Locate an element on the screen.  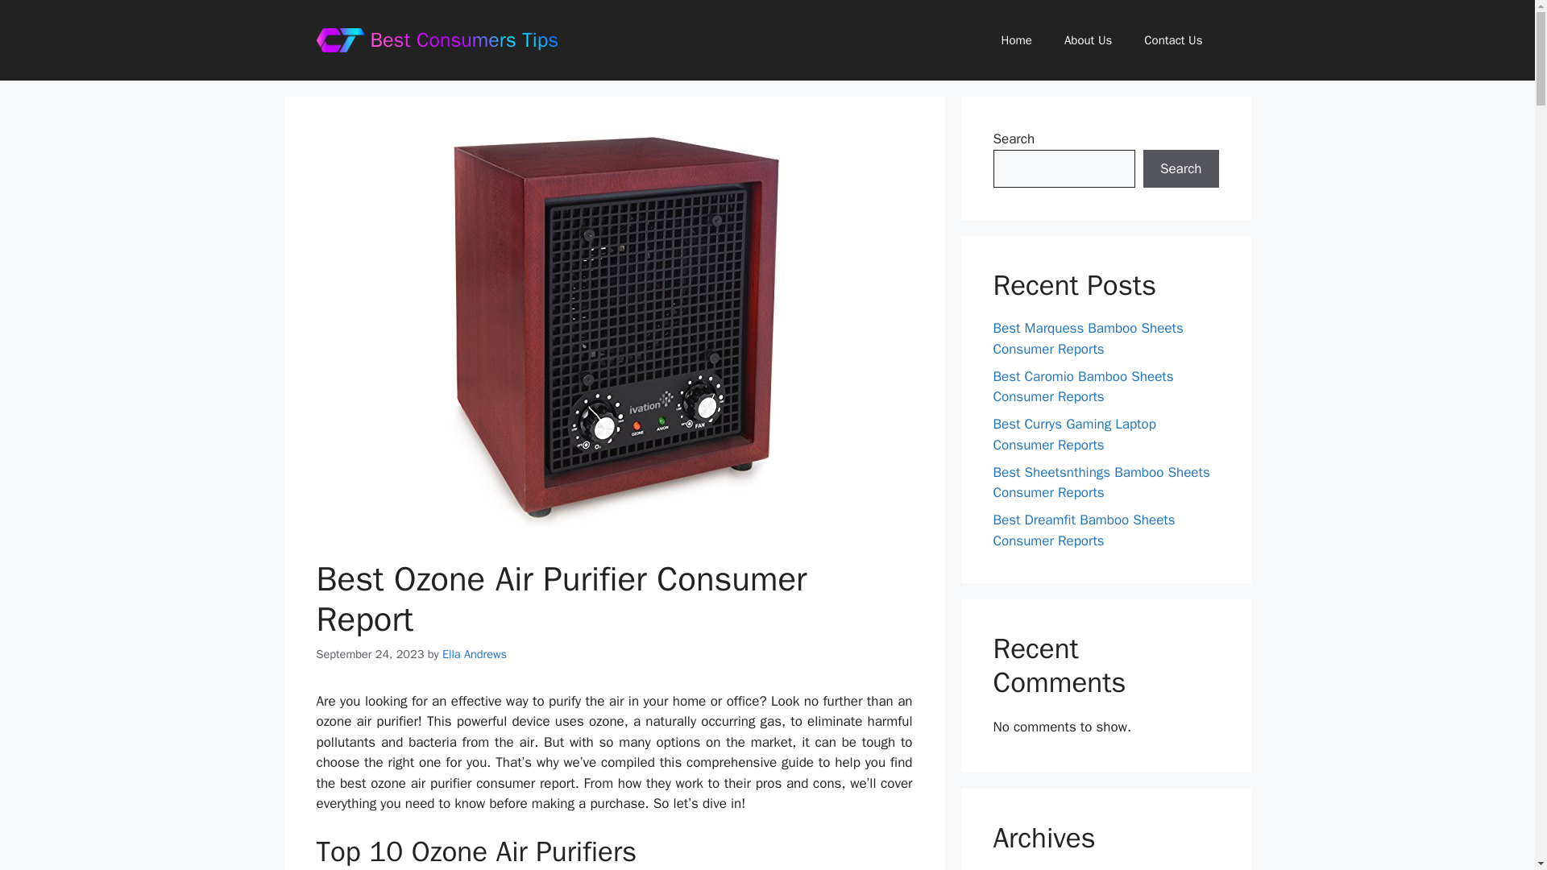
Best Consumers Tips is located at coordinates (464, 39).